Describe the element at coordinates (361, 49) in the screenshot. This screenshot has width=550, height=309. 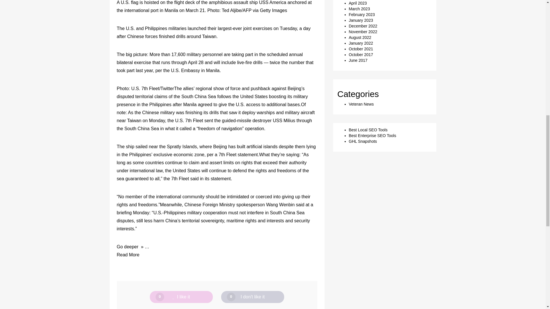
I see `October 2021` at that location.